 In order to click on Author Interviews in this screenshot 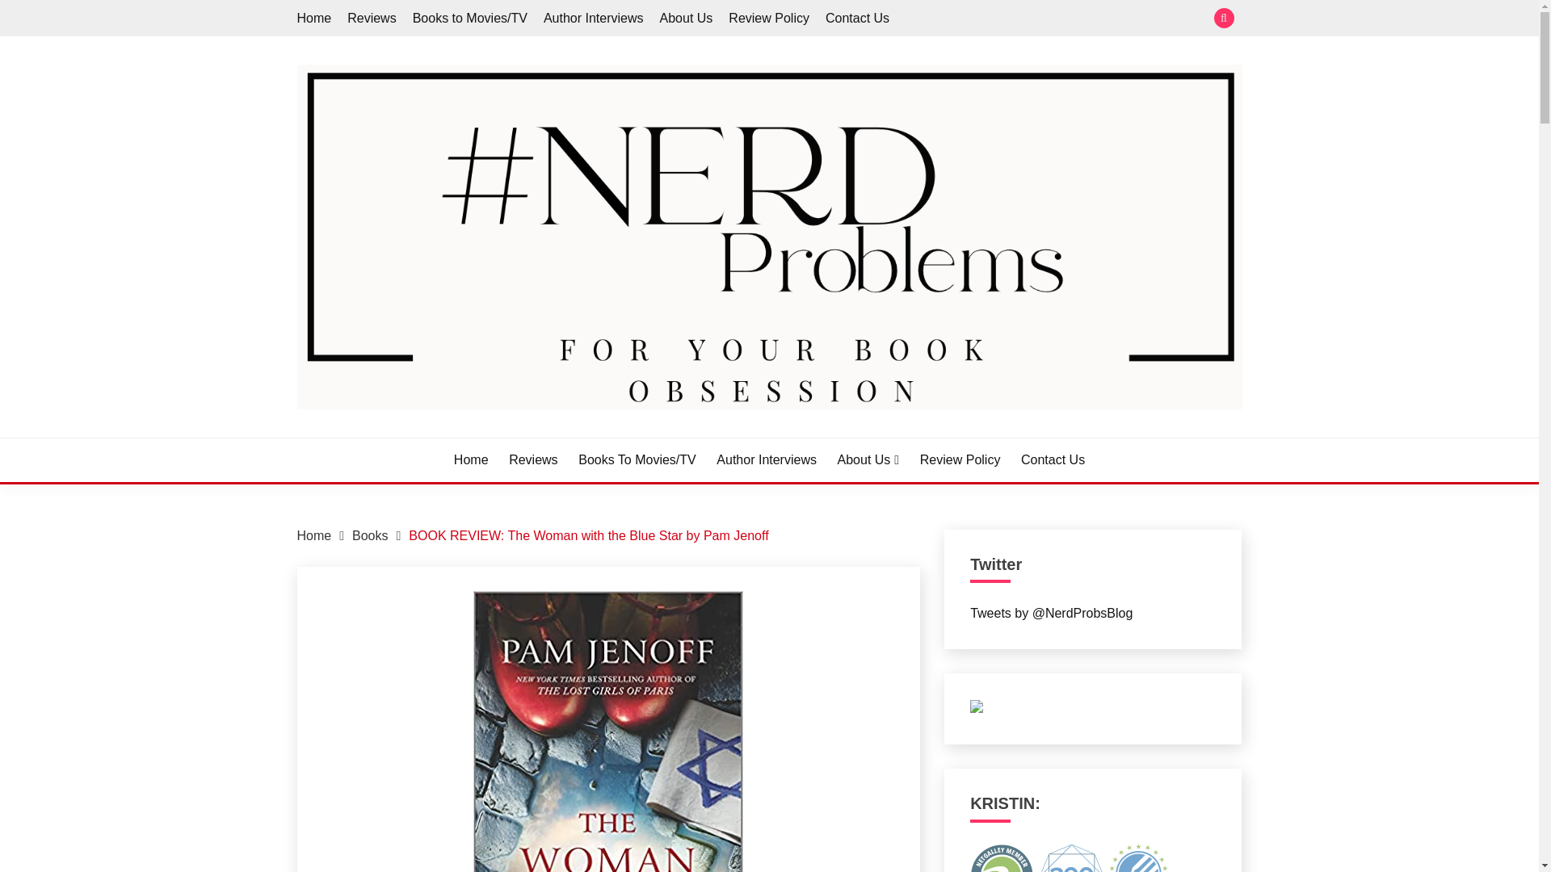, I will do `click(593, 18)`.